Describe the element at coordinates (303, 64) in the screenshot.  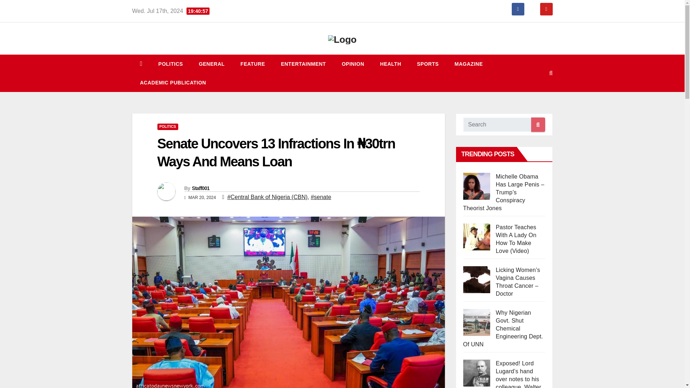
I see `Entertainment` at that location.